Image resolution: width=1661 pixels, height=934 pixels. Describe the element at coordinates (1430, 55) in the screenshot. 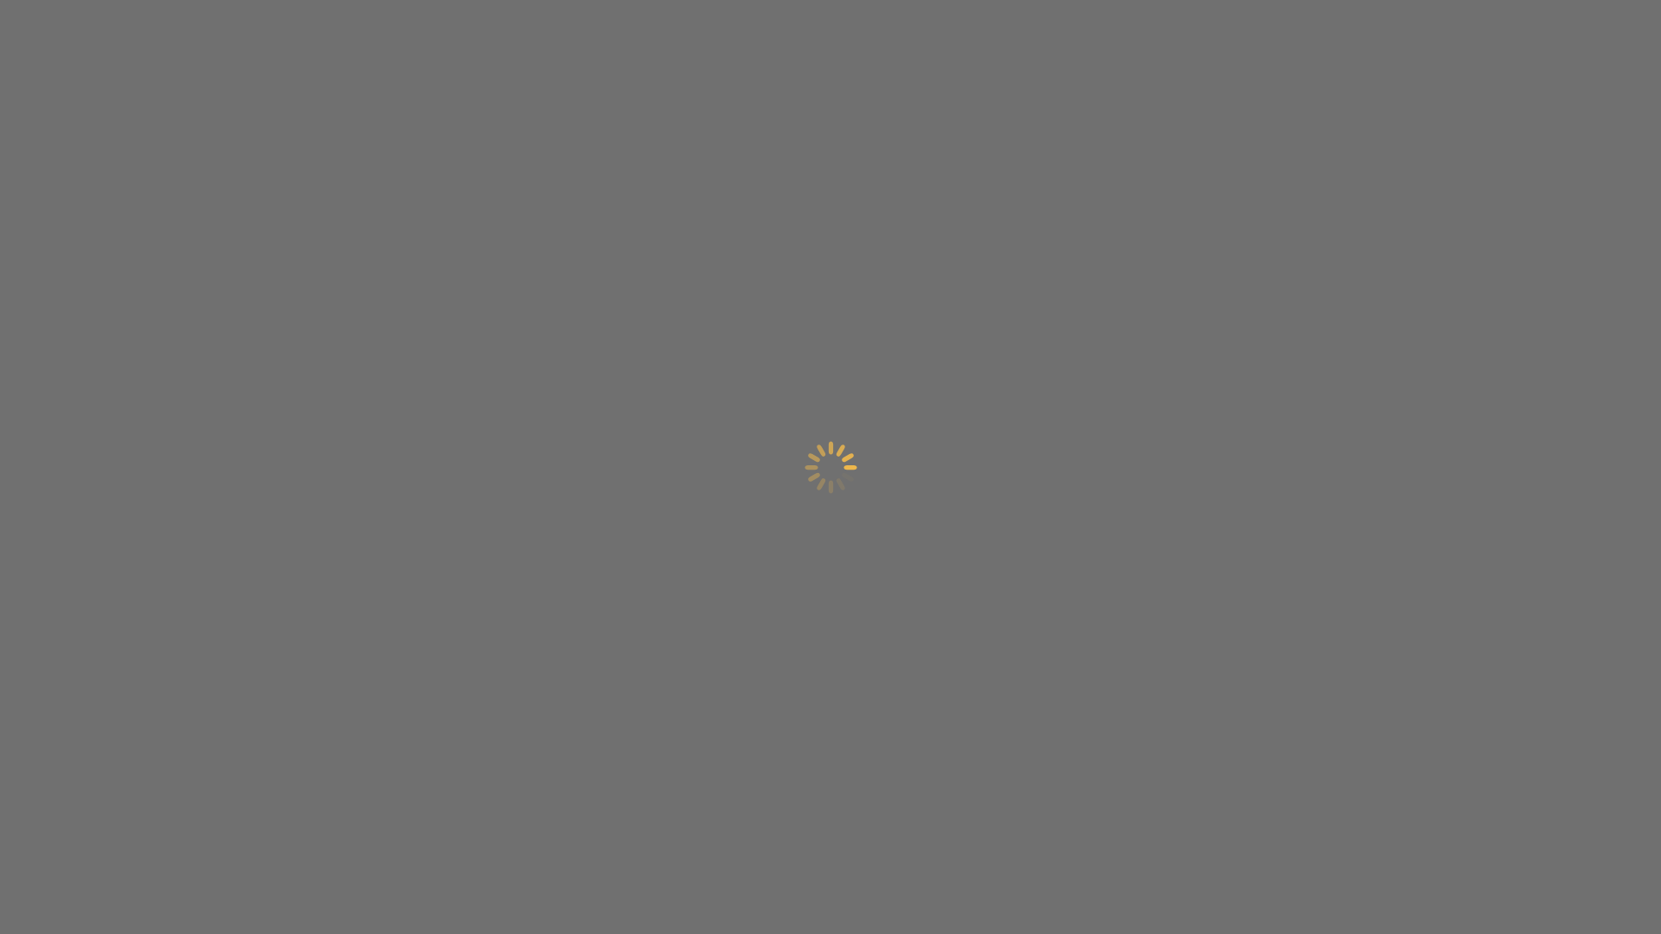

I see `Instagram page opens in new window` at that location.